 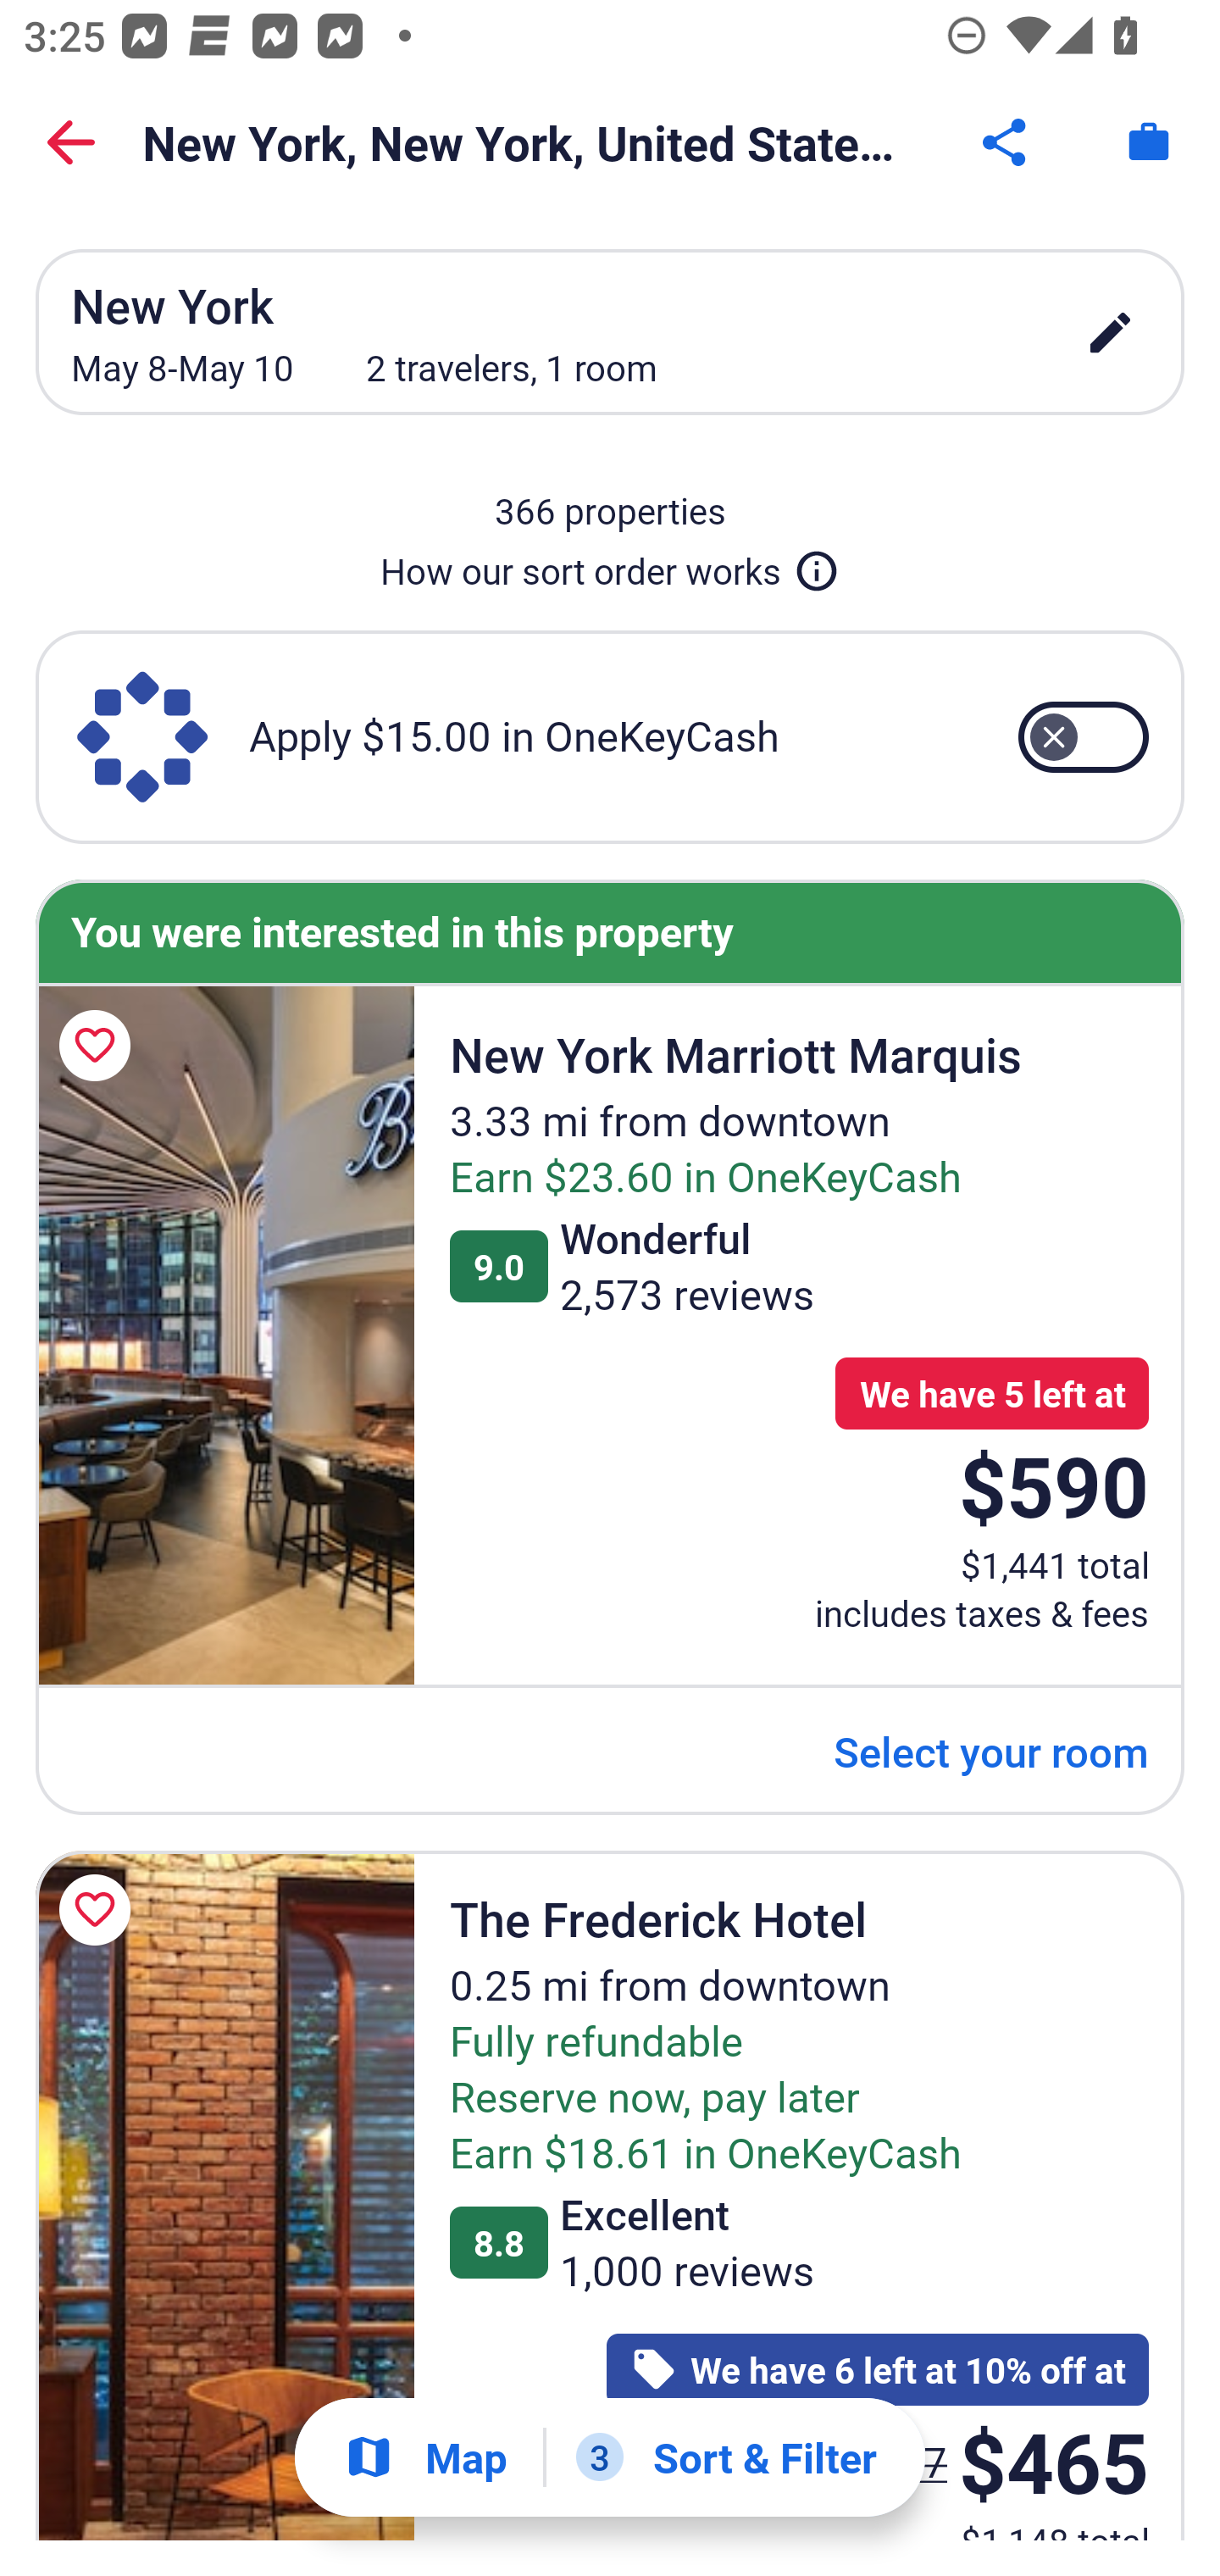 What do you see at coordinates (425, 2457) in the screenshot?
I see `Show map Map Show map Button` at bounding box center [425, 2457].